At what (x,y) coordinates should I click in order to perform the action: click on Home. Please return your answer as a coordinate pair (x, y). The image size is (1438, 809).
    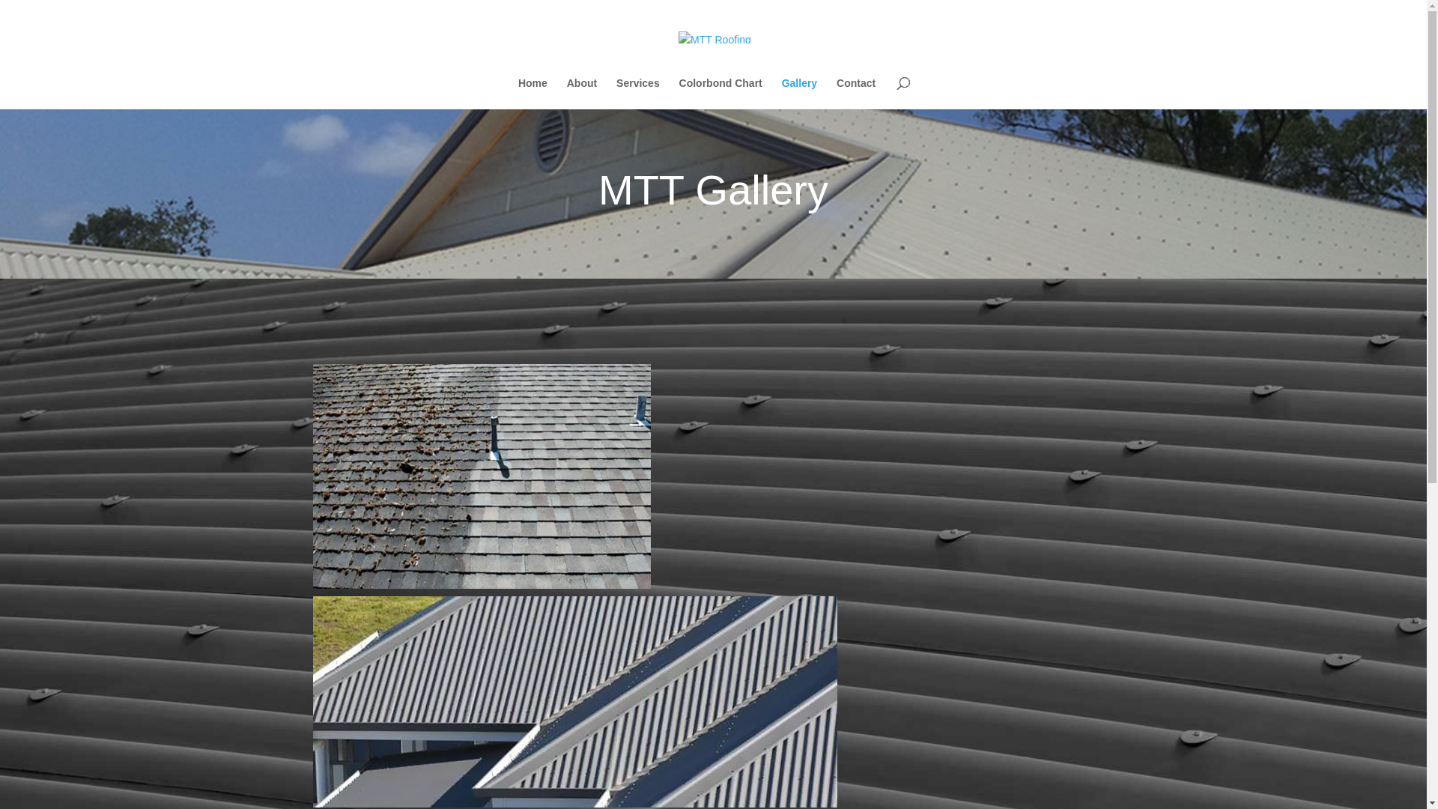
    Looking at the image, I should click on (533, 94).